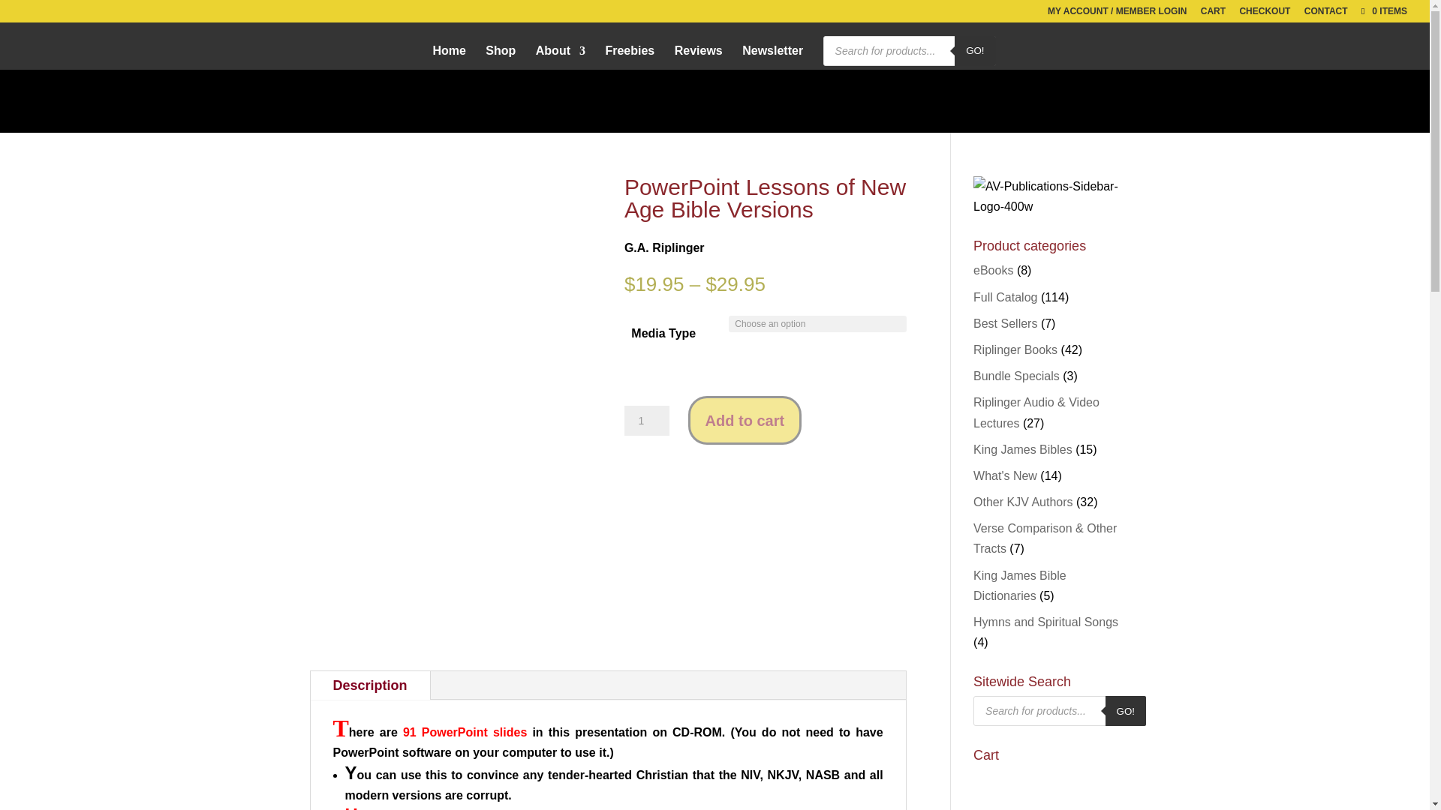 Image resolution: width=1441 pixels, height=810 pixels. I want to click on eBooks, so click(993, 270).